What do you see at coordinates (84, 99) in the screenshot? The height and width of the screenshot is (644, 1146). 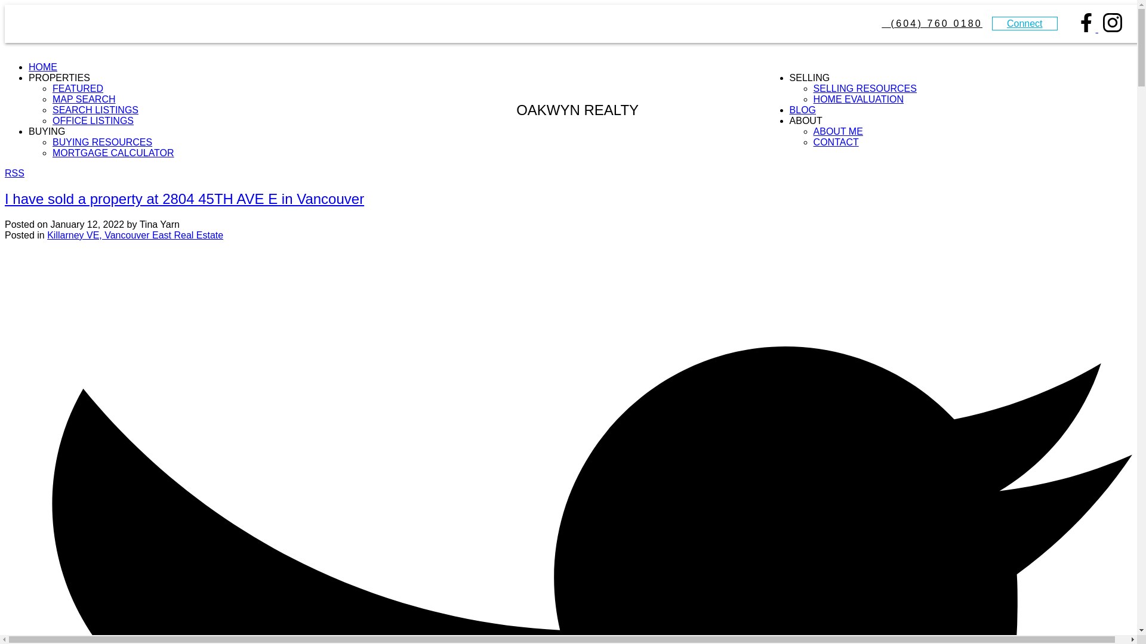 I see `MAP SEARCH` at bounding box center [84, 99].